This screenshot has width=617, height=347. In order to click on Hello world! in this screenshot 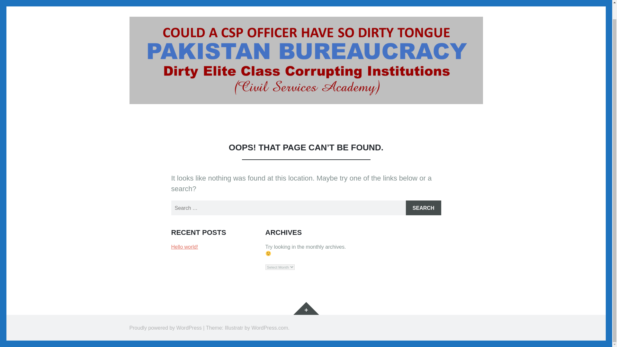, I will do `click(184, 247)`.